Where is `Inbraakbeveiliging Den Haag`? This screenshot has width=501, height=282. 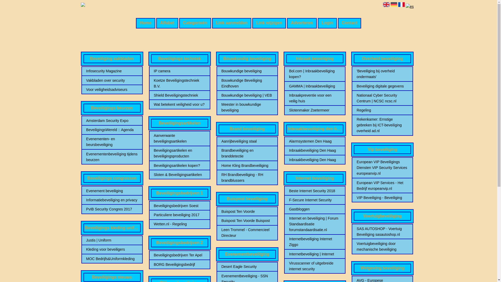 Inbraakbeveiliging Den Haag is located at coordinates (315, 150).